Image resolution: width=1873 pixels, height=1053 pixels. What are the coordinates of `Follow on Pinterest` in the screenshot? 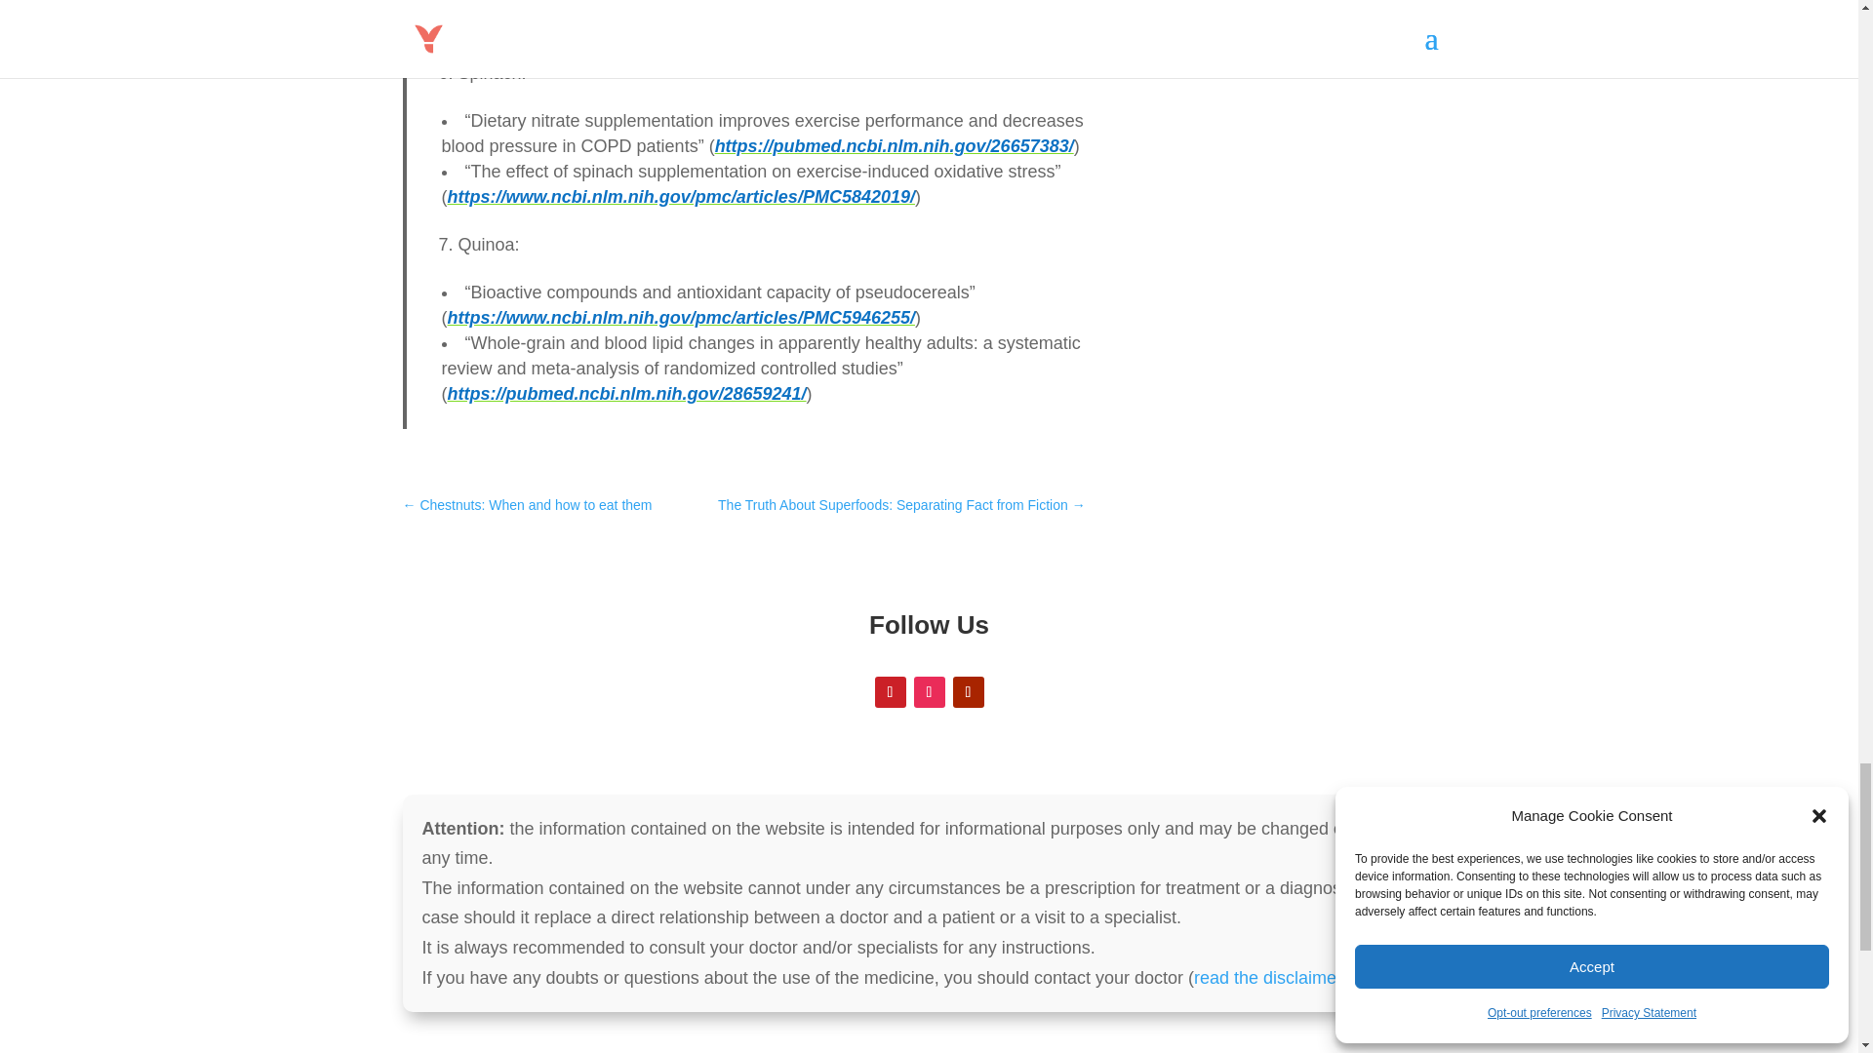 It's located at (890, 692).